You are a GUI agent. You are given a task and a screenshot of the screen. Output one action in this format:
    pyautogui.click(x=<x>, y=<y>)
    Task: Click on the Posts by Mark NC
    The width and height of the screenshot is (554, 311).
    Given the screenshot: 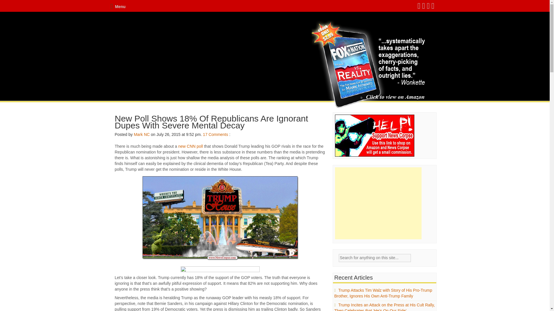 What is the action you would take?
    pyautogui.click(x=142, y=134)
    